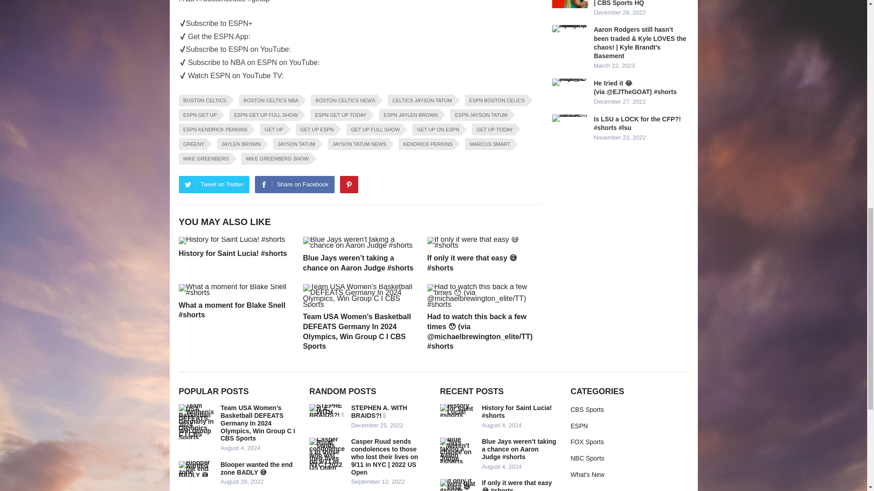  Describe the element at coordinates (198, 115) in the screenshot. I see `ESPN GET UP` at that location.